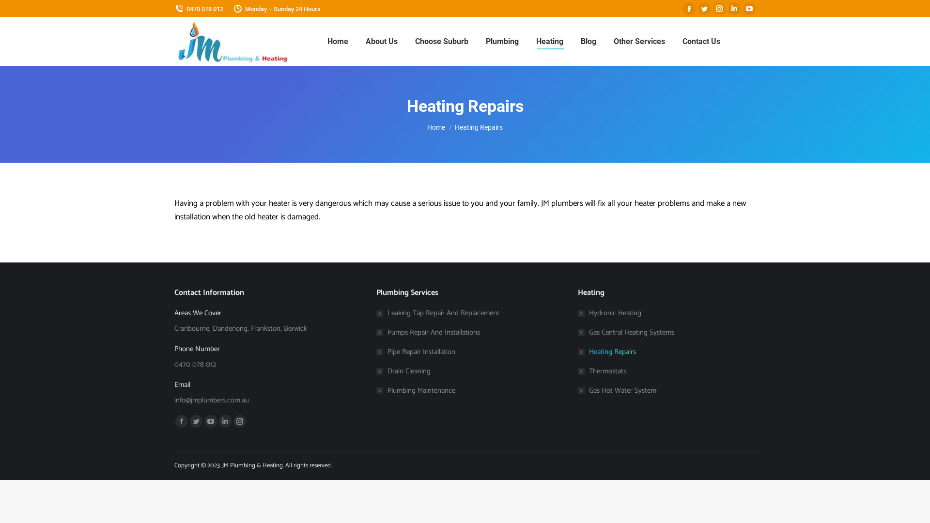  What do you see at coordinates (602, 371) in the screenshot?
I see `Thermostats` at bounding box center [602, 371].